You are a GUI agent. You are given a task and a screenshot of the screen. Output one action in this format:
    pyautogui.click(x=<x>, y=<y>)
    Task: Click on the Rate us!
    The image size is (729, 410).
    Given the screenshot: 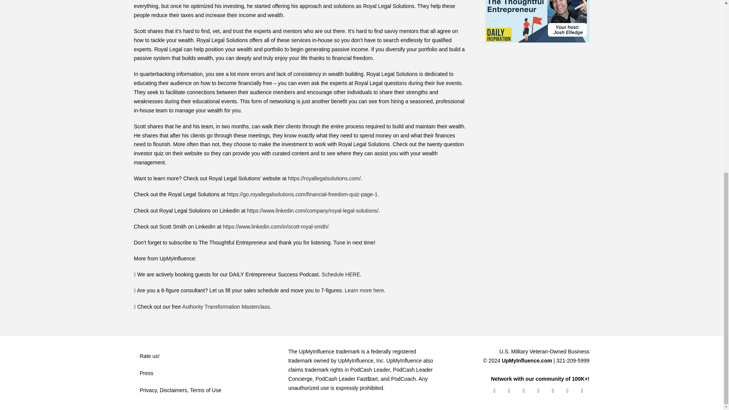 What is the action you would take?
    pyautogui.click(x=207, y=356)
    